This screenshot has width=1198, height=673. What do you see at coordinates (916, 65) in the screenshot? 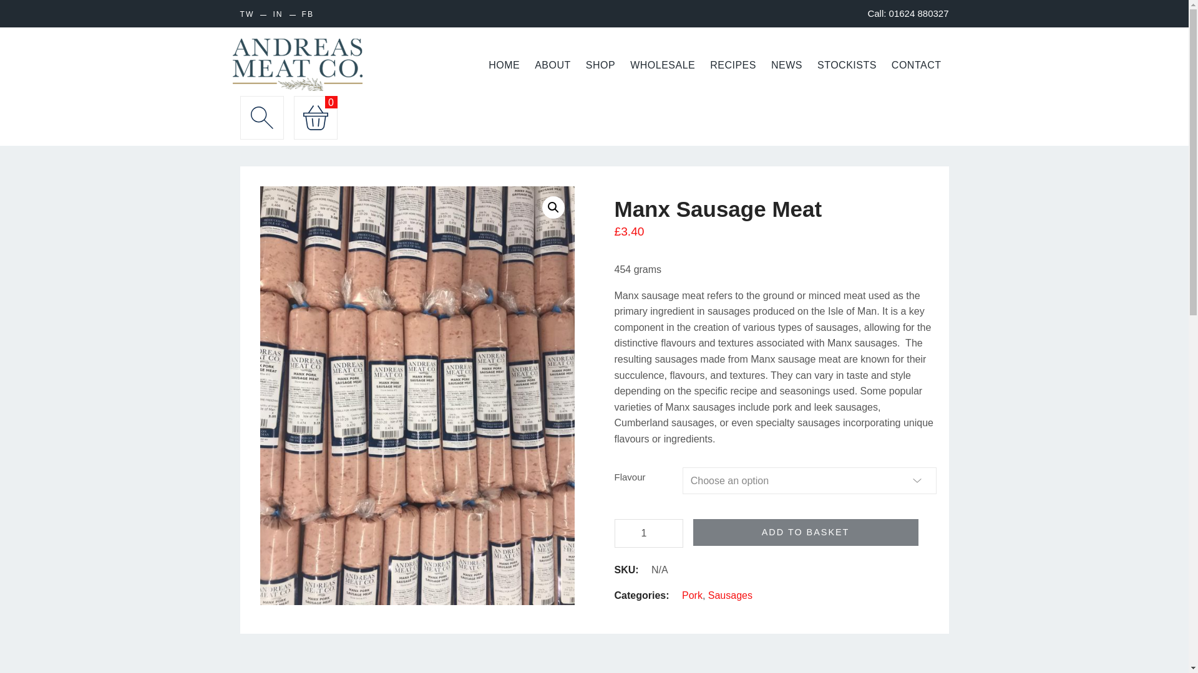
I see `CONTACT` at bounding box center [916, 65].